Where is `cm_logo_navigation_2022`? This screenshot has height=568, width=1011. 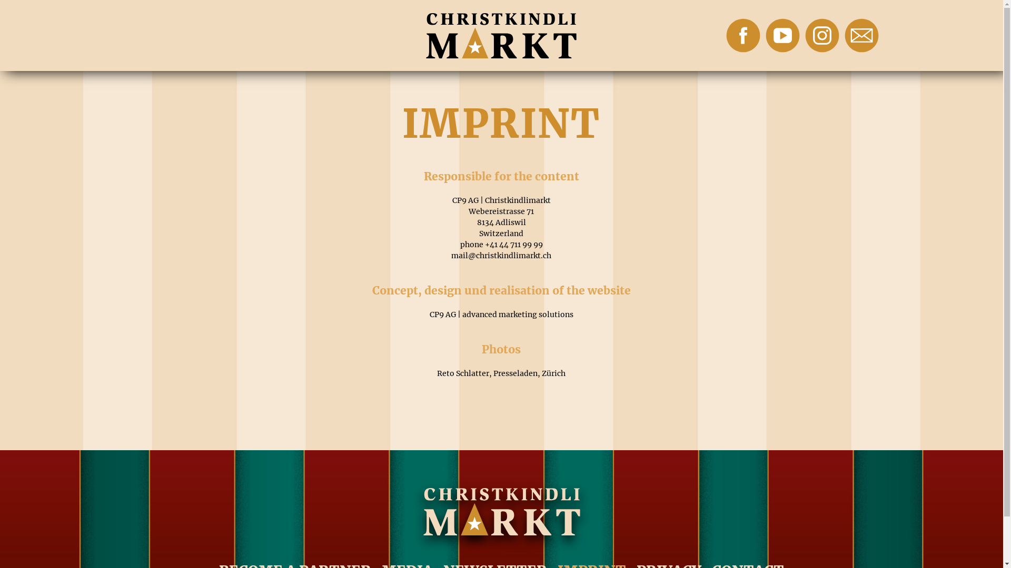
cm_logo_navigation_2022 is located at coordinates (501, 35).